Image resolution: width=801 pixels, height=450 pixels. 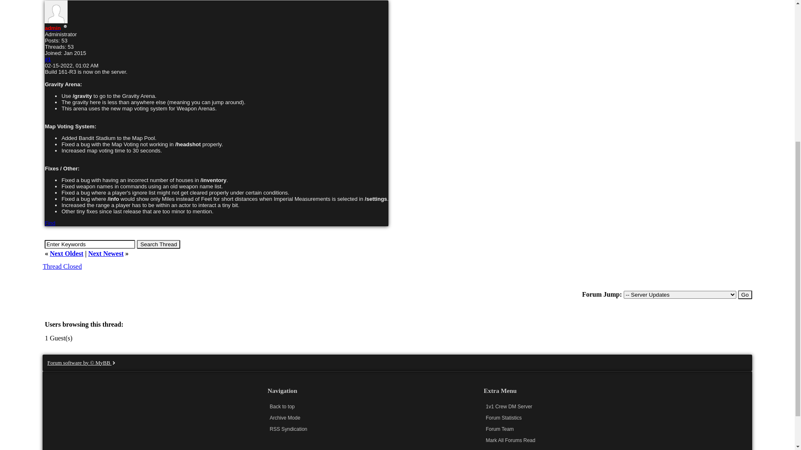 I want to click on Discord, so click(x=99, y=12).